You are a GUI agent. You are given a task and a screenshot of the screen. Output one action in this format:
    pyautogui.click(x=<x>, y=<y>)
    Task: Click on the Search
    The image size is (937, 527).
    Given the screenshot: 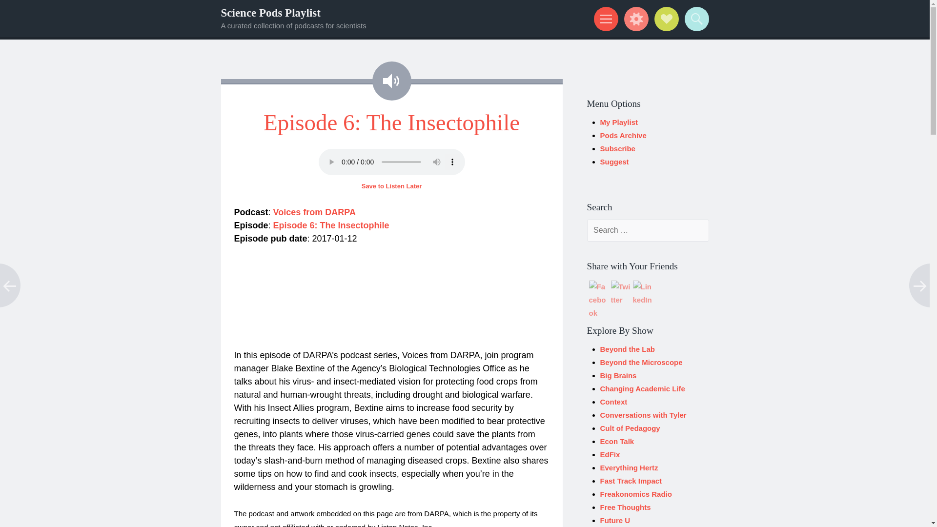 What is the action you would take?
    pyautogui.click(x=695, y=19)
    